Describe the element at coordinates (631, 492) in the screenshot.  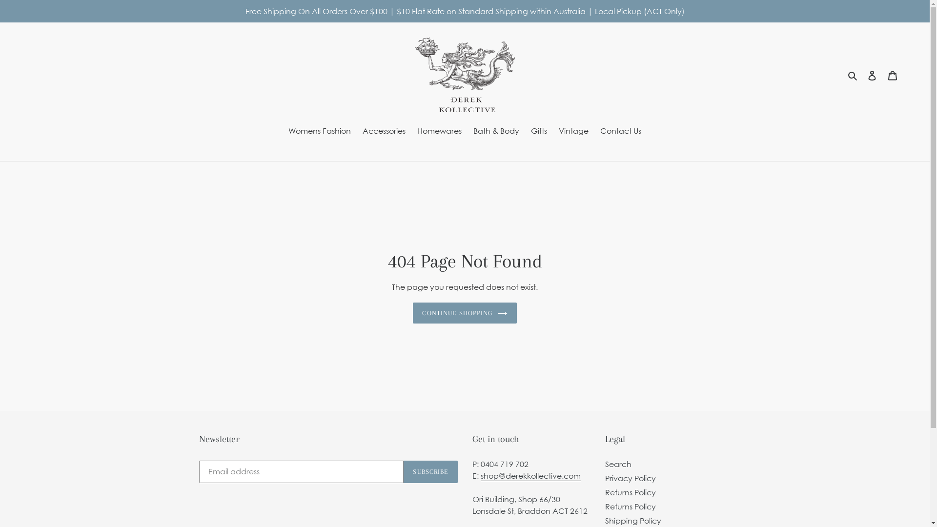
I see `Returns Policy` at that location.